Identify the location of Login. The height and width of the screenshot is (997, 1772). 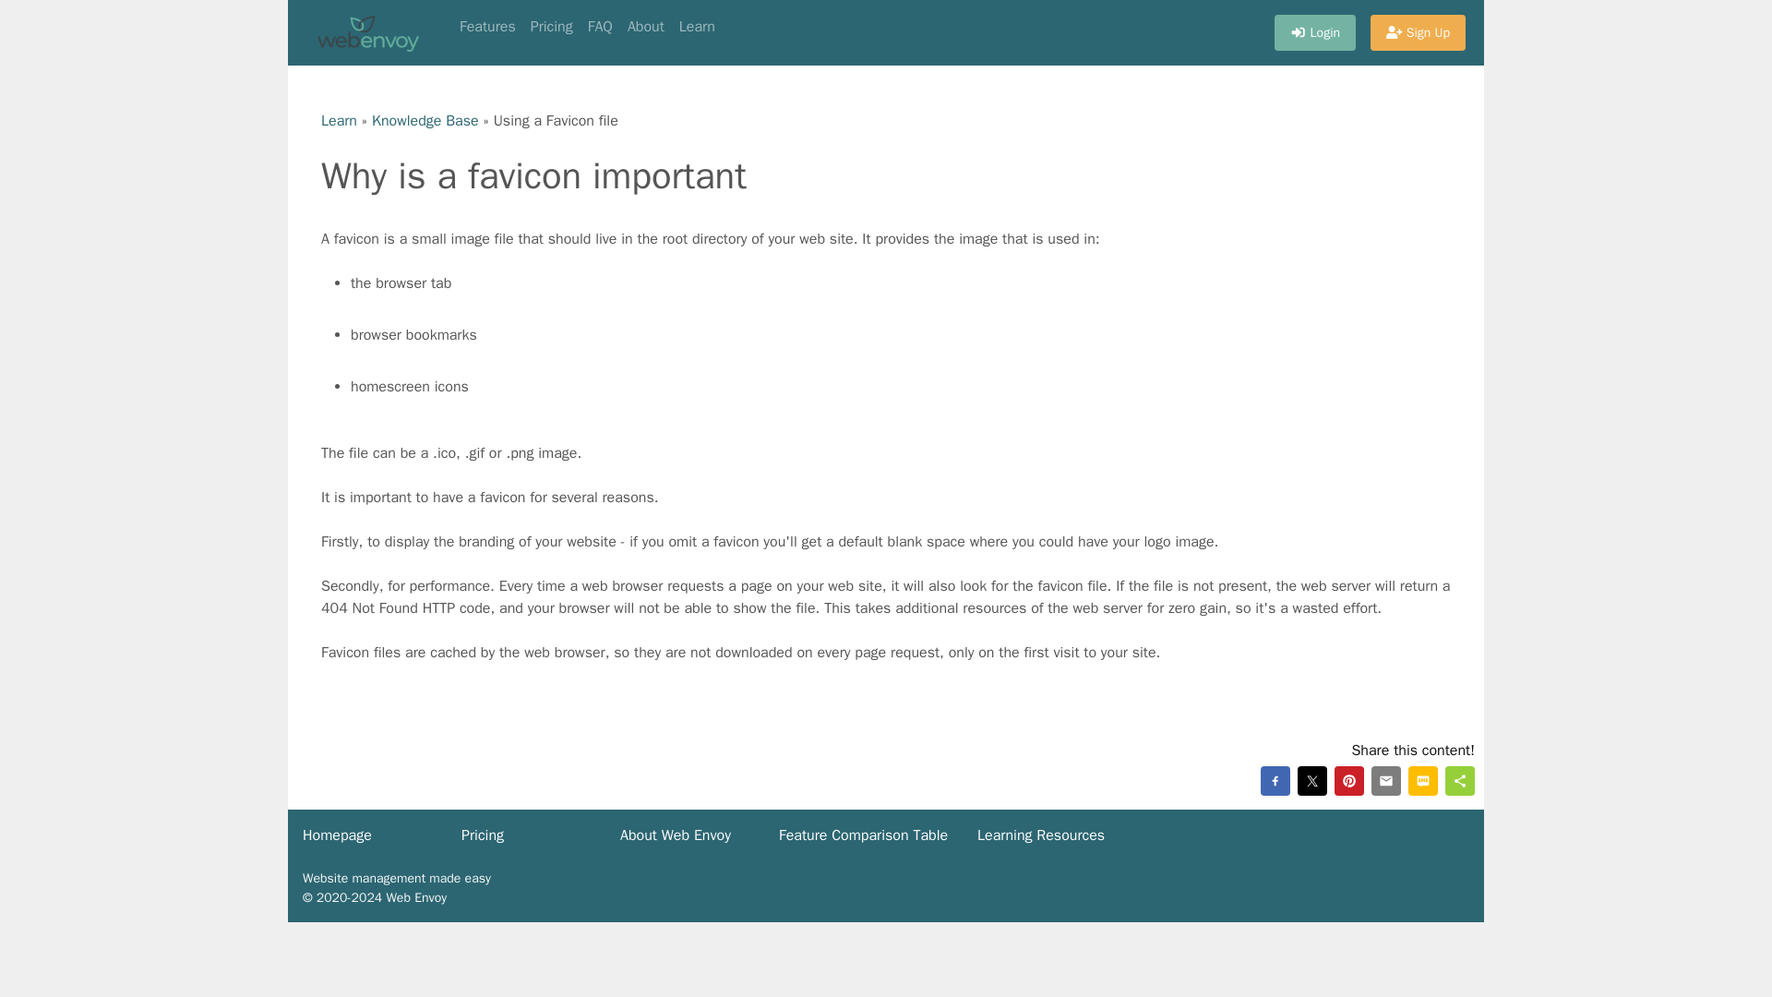
(1314, 33).